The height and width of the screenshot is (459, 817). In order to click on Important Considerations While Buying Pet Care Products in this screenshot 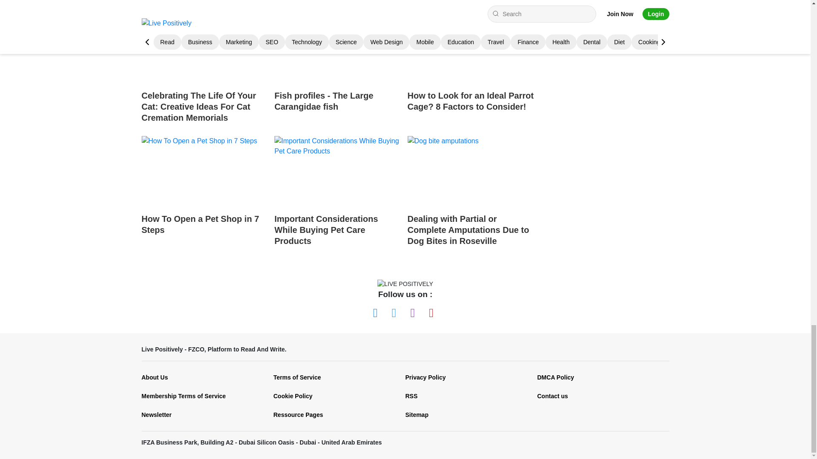, I will do `click(338, 193)`.